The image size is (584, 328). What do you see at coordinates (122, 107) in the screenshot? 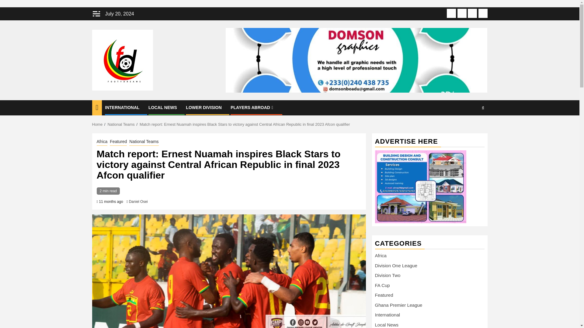
I see `INTERNATIONAL` at bounding box center [122, 107].